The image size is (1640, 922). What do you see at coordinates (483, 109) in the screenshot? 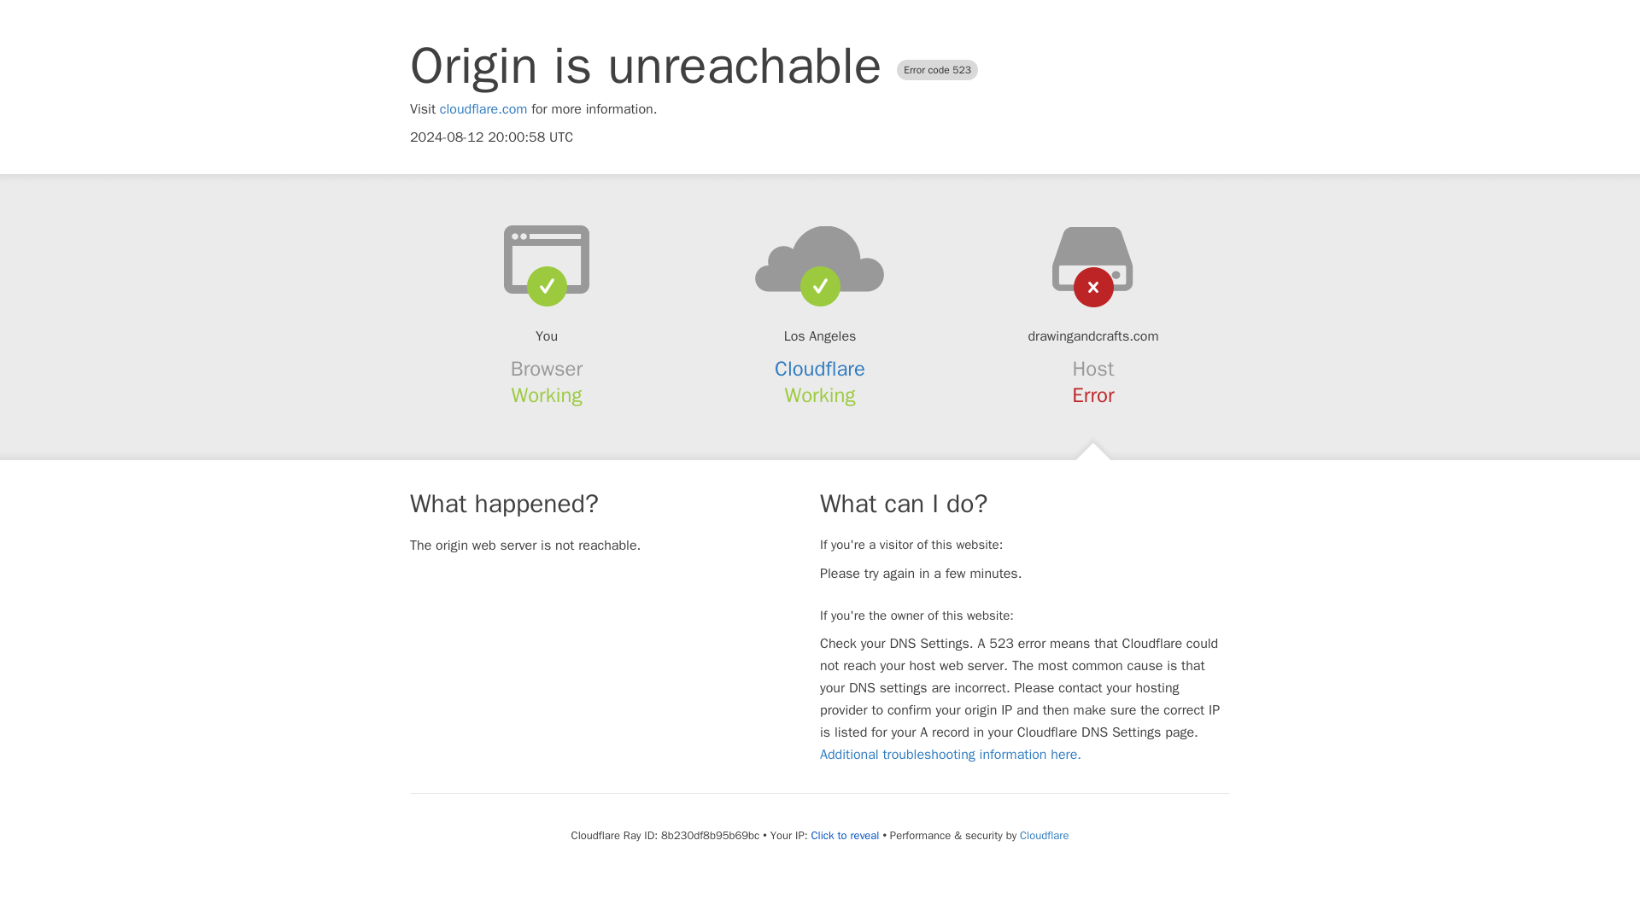
I see `cloudflare.com` at bounding box center [483, 109].